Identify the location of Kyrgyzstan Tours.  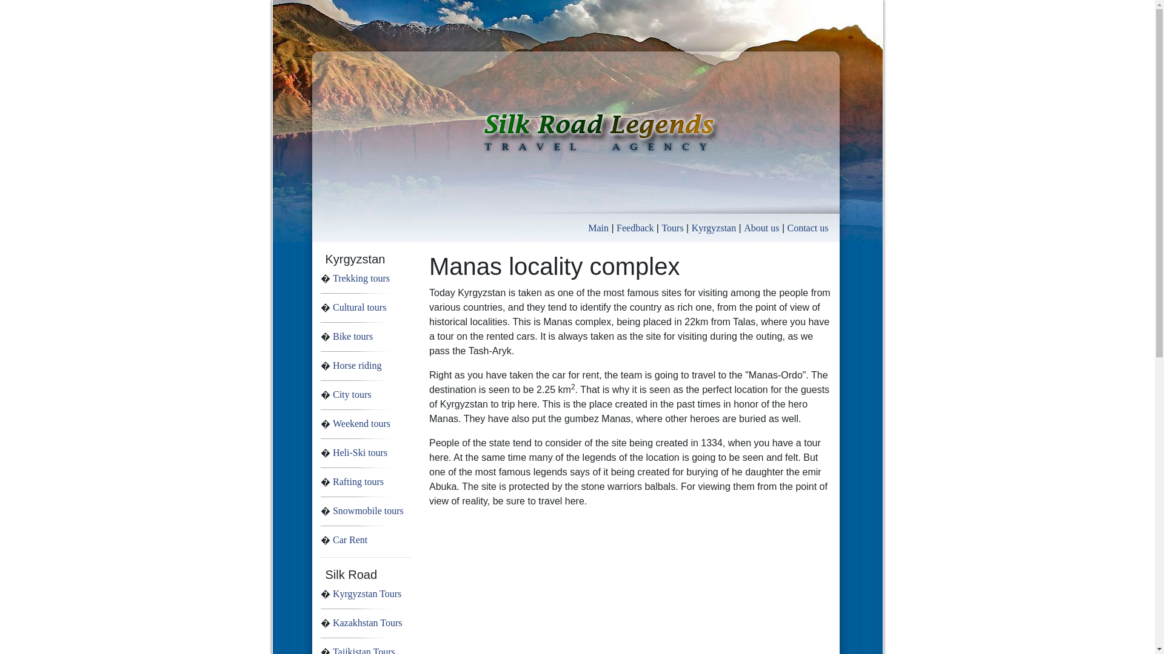
(367, 593).